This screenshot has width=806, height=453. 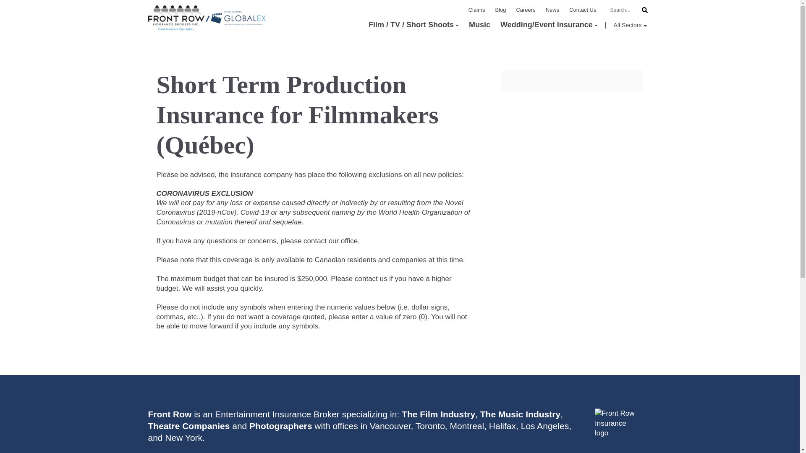 What do you see at coordinates (477, 10) in the screenshot?
I see `Claims` at bounding box center [477, 10].